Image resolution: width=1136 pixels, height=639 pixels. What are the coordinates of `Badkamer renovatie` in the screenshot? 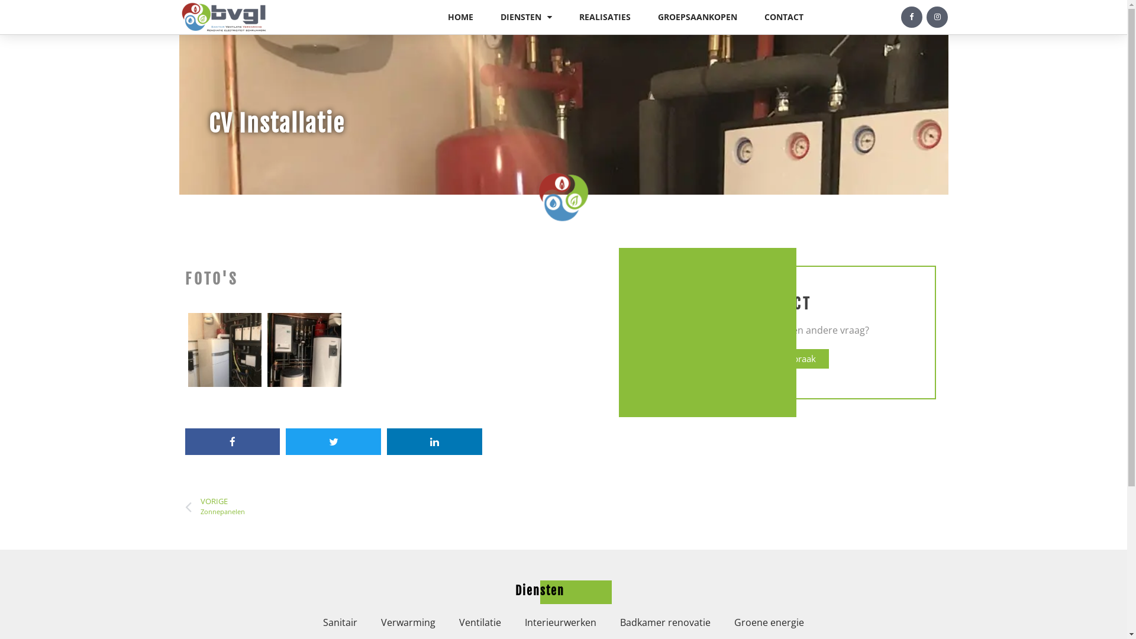 It's located at (665, 622).